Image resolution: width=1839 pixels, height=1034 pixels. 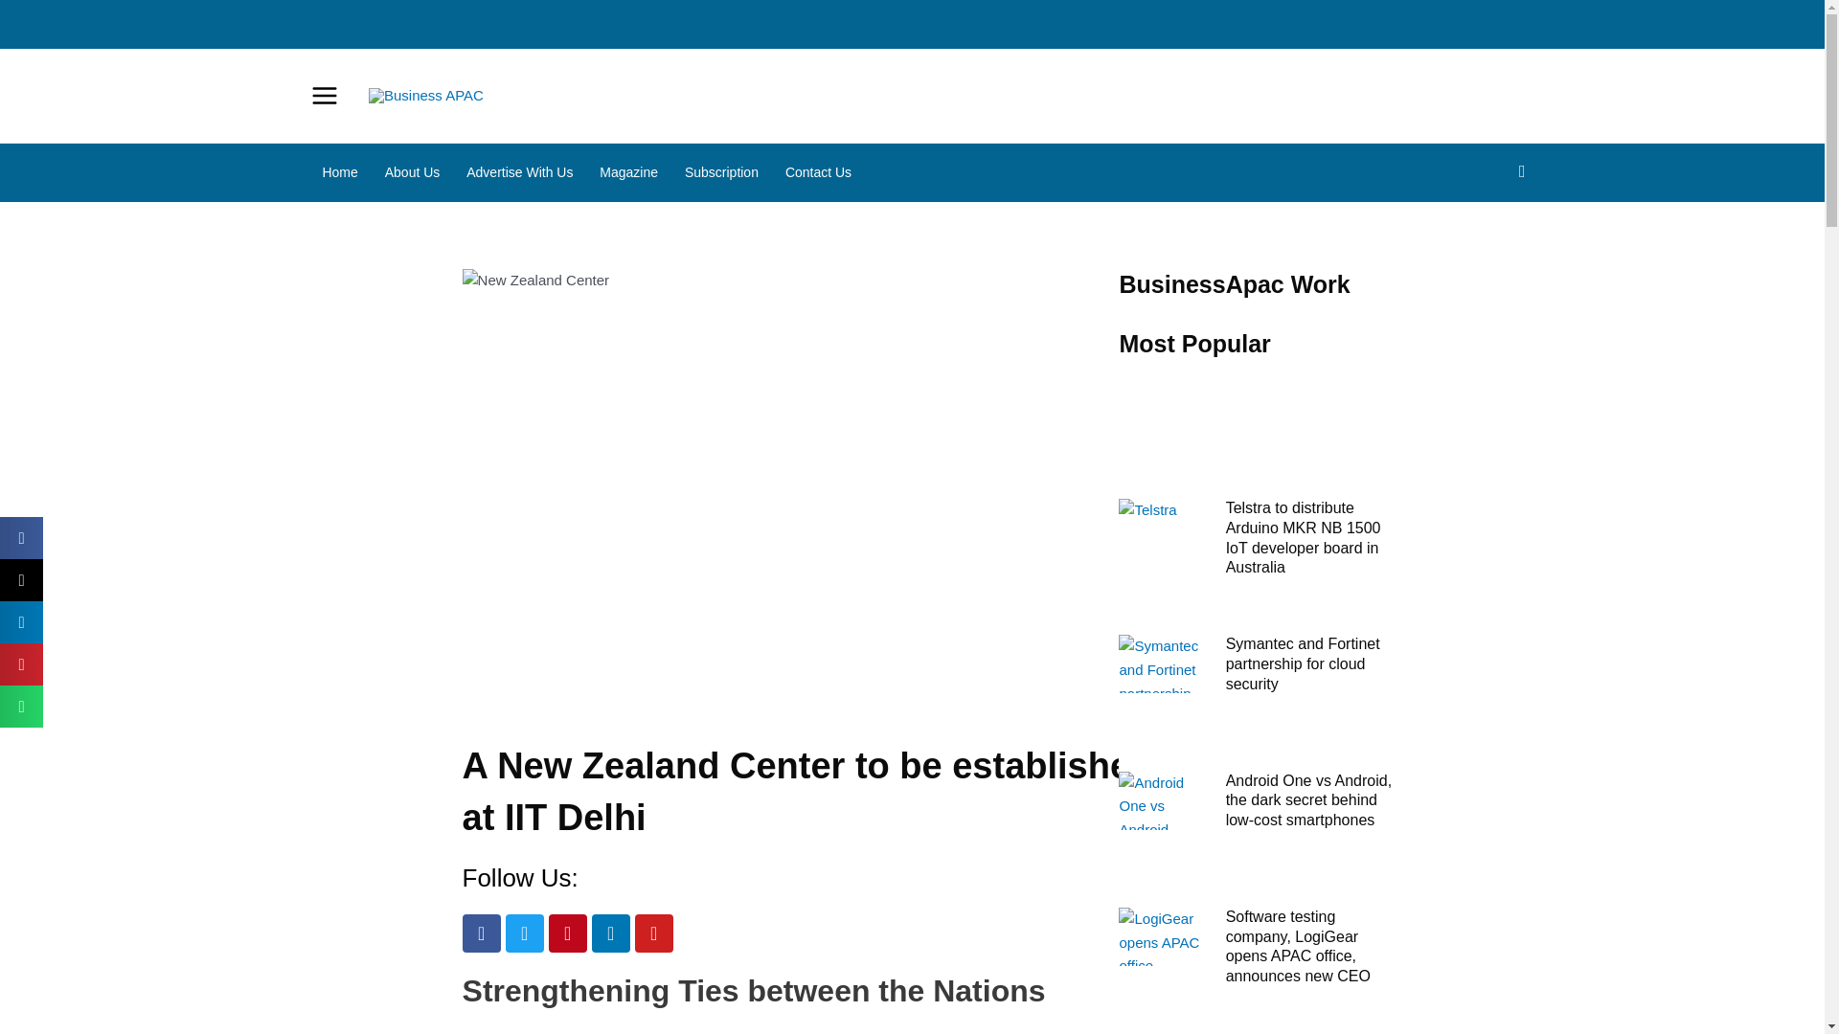 What do you see at coordinates (412, 172) in the screenshot?
I see `About Us` at bounding box center [412, 172].